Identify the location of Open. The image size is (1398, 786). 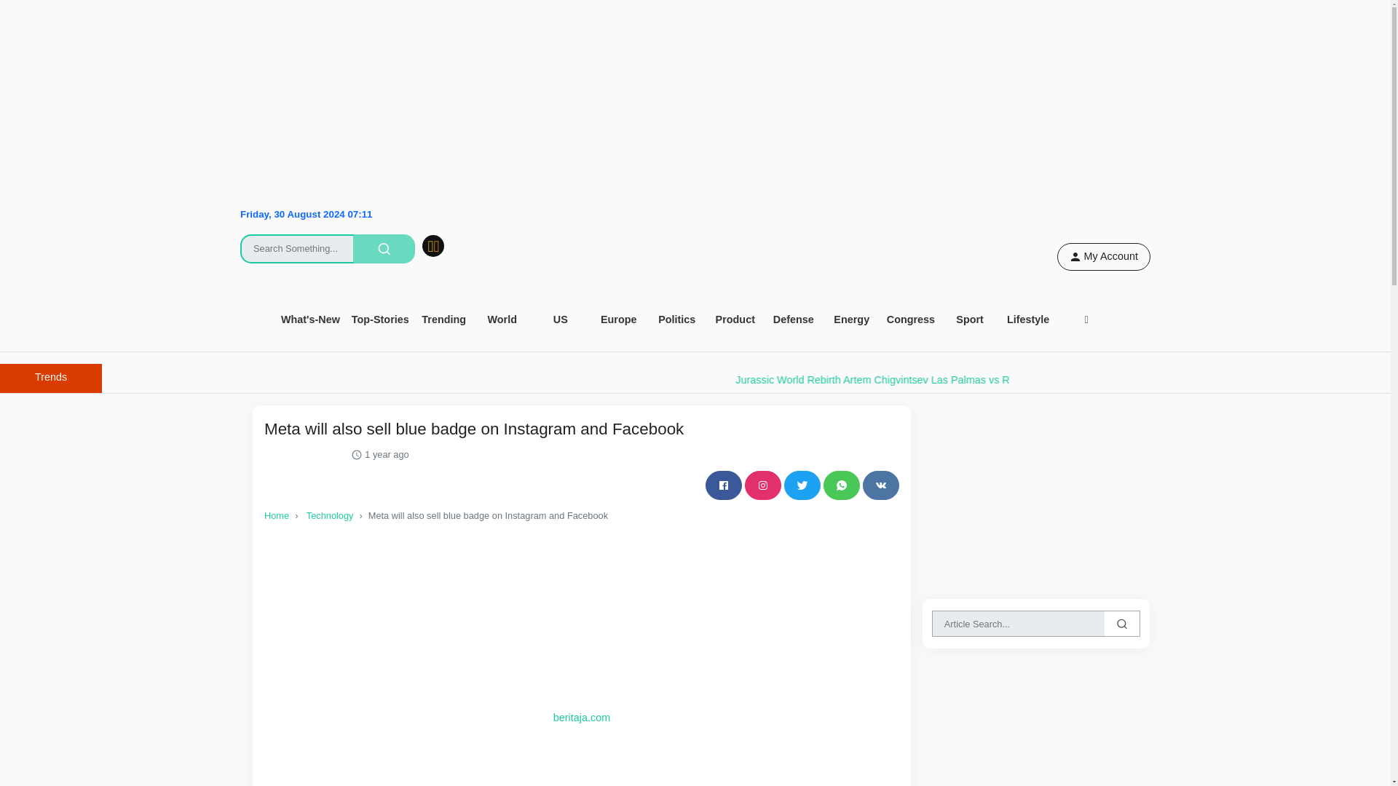
(444, 320).